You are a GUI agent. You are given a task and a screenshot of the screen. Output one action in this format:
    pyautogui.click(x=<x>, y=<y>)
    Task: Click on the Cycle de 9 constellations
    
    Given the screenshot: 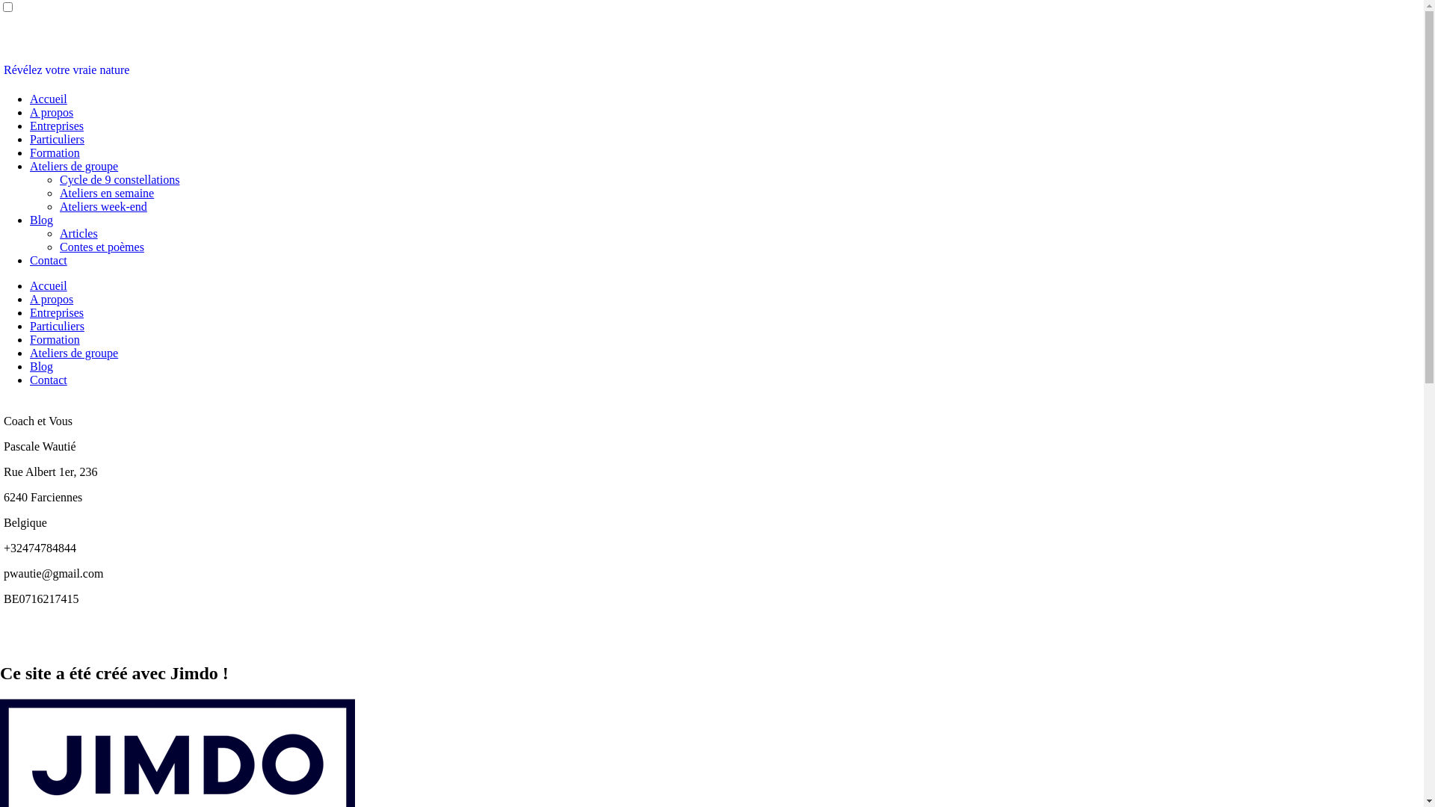 What is the action you would take?
    pyautogui.click(x=120, y=179)
    